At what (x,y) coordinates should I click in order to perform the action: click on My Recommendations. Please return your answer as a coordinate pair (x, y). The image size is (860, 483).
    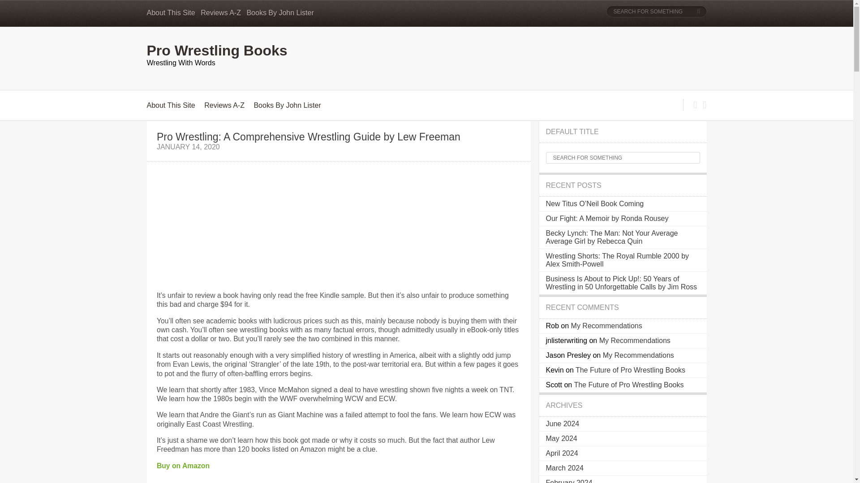
    Looking at the image, I should click on (635, 340).